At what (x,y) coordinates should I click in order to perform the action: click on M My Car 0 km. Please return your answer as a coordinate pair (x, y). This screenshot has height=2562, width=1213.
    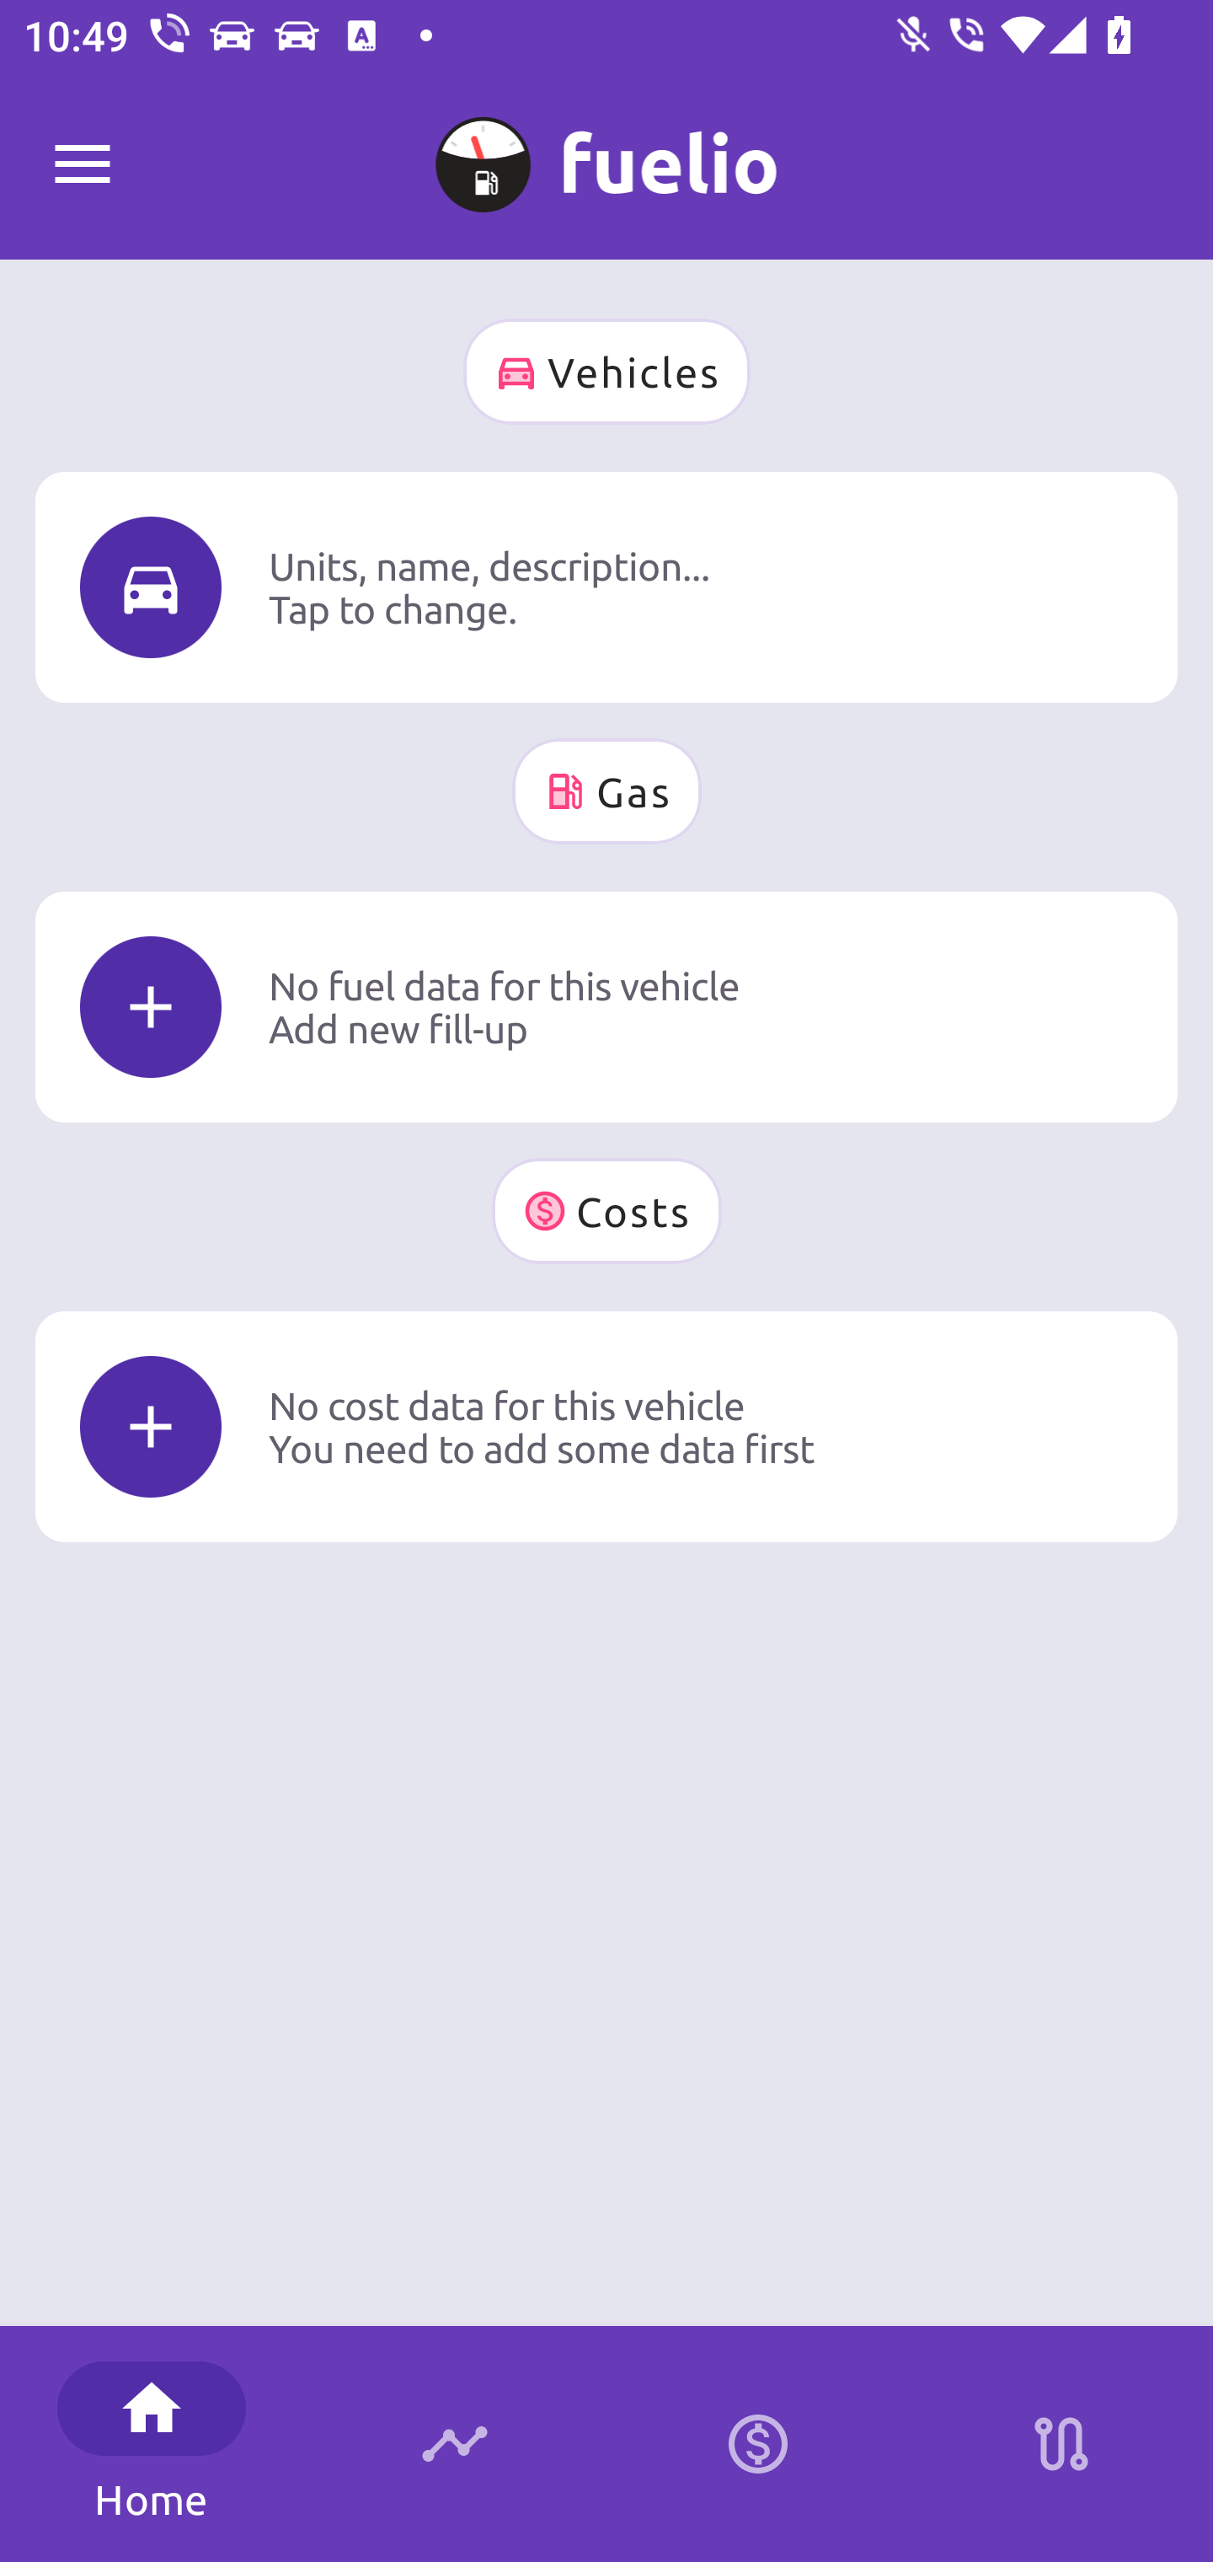
    Looking at the image, I should click on (606, 151).